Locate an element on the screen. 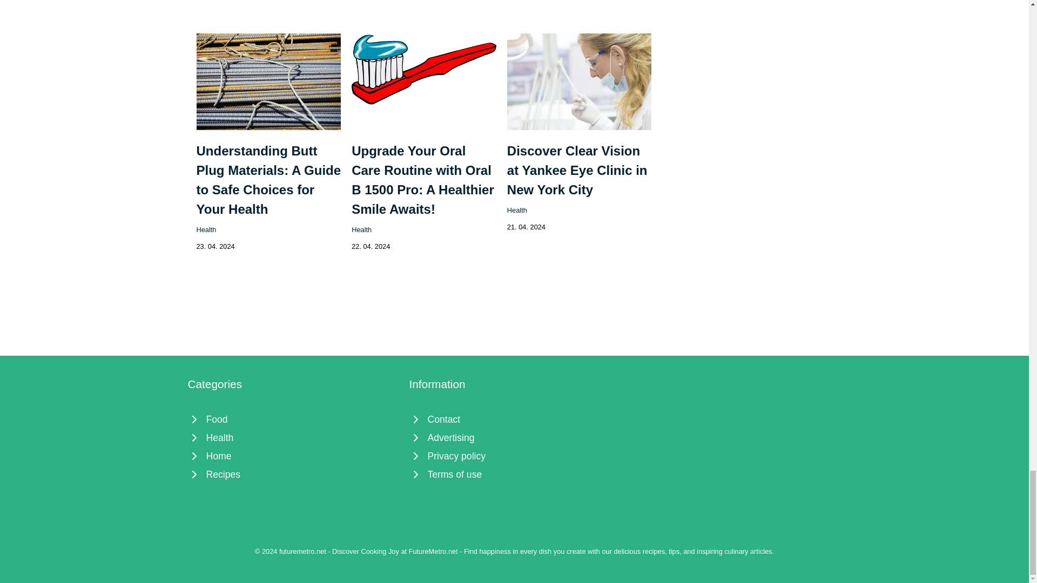 This screenshot has width=1037, height=583. Health is located at coordinates (361, 229).